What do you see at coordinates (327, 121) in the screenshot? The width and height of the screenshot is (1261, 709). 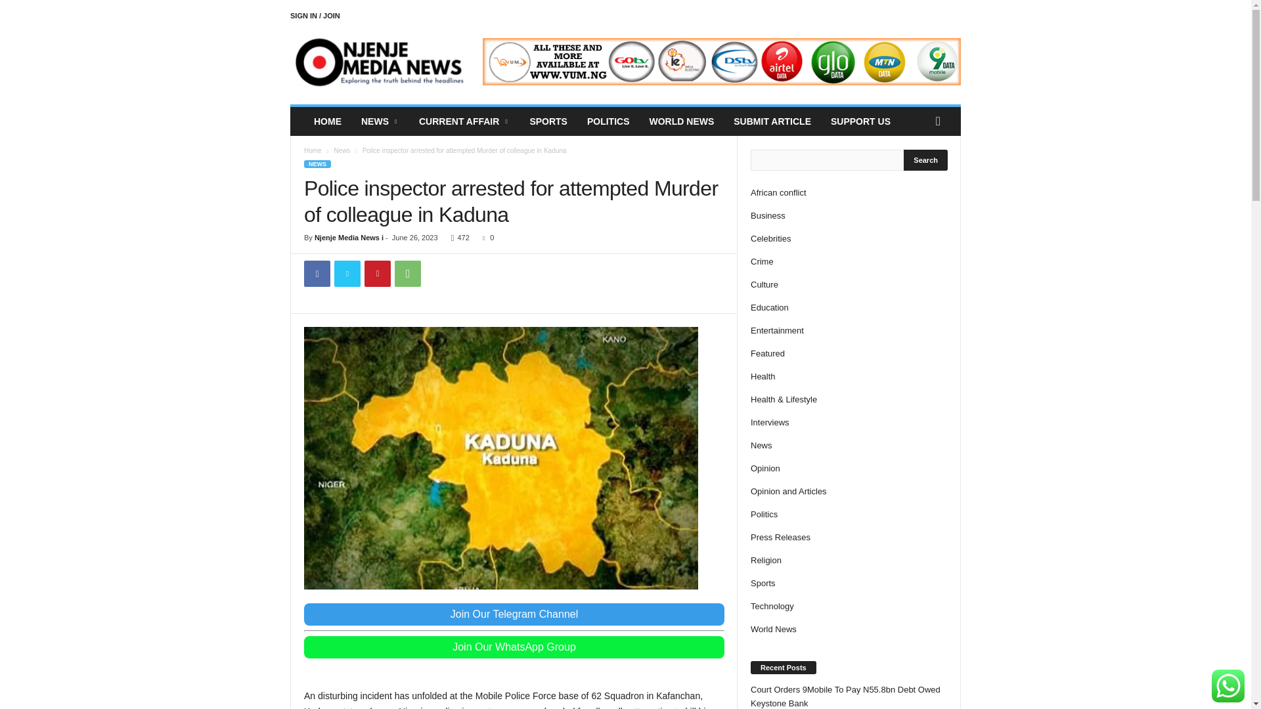 I see `HOME` at bounding box center [327, 121].